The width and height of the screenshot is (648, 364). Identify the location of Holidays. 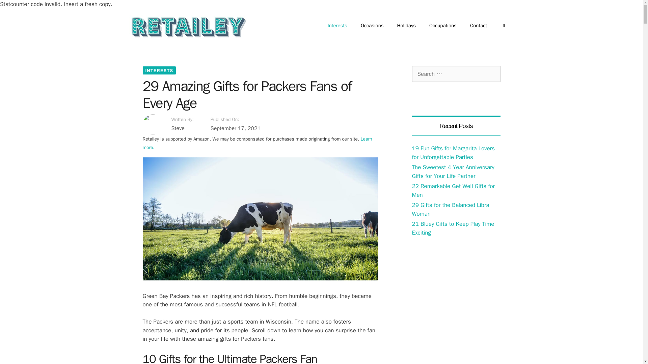
(406, 26).